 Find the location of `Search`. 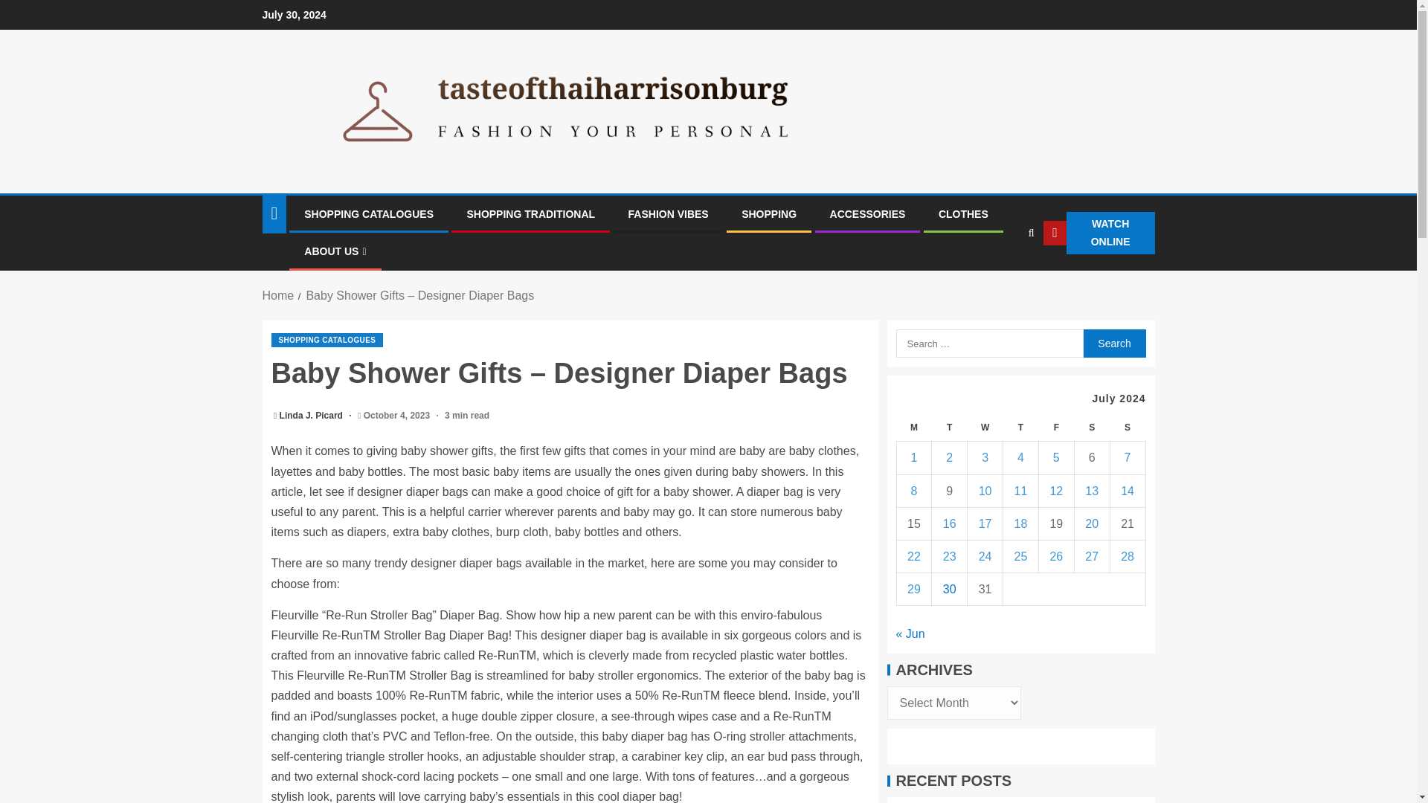

Search is located at coordinates (1113, 343).